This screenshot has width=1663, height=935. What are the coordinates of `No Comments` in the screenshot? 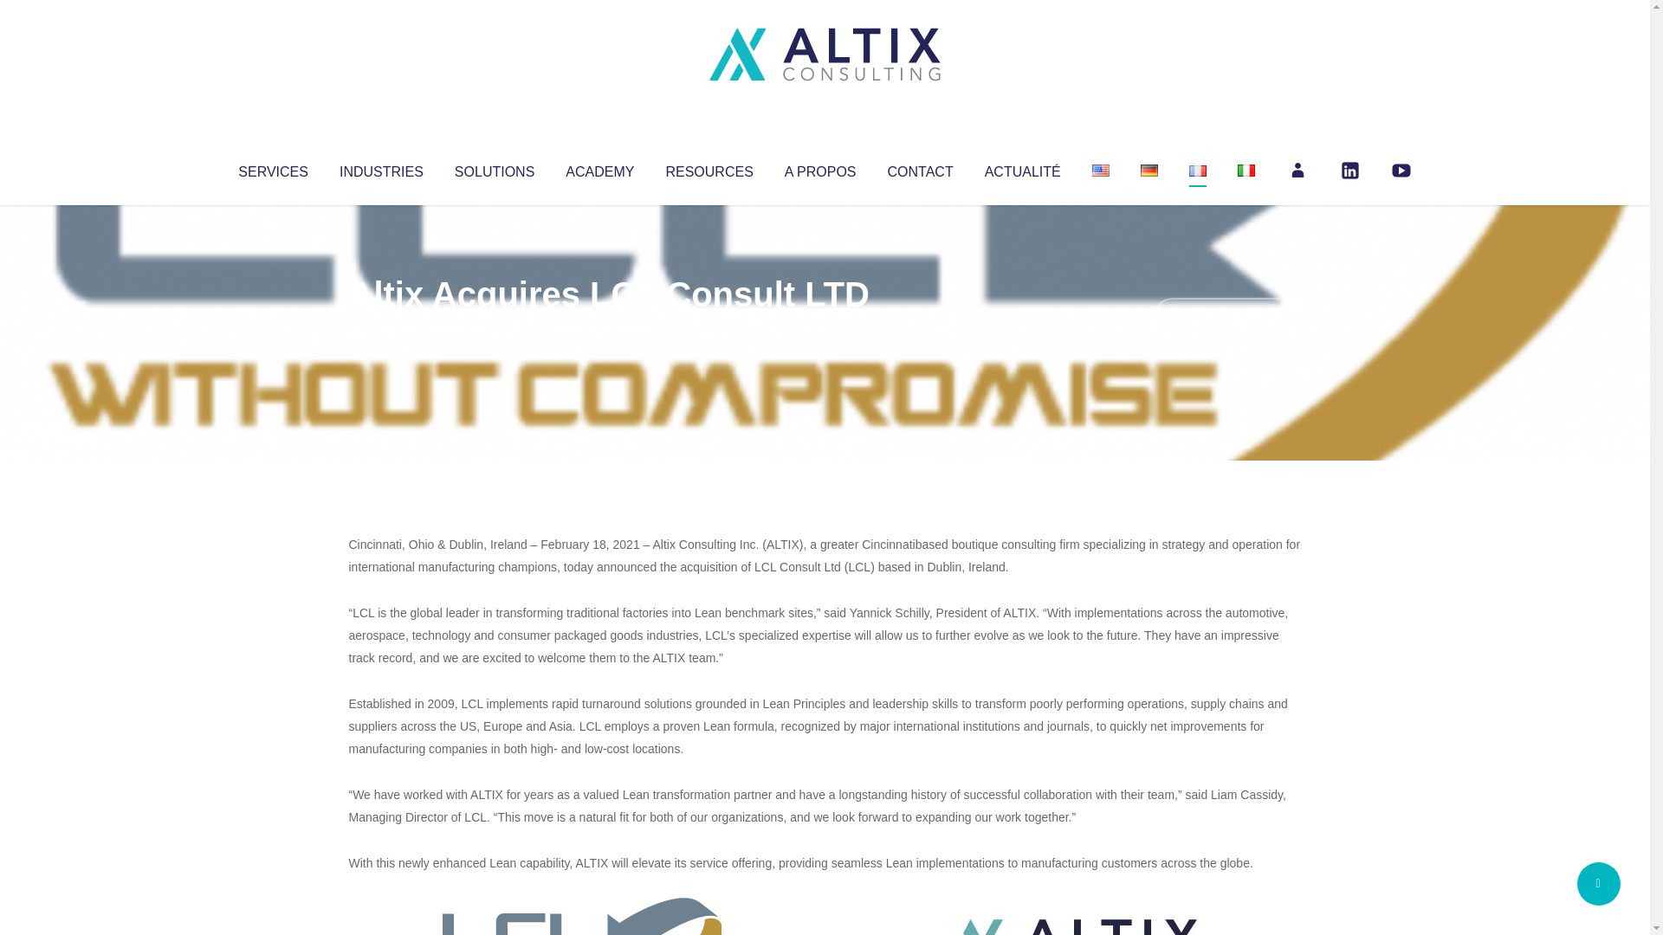 It's located at (1226, 317).